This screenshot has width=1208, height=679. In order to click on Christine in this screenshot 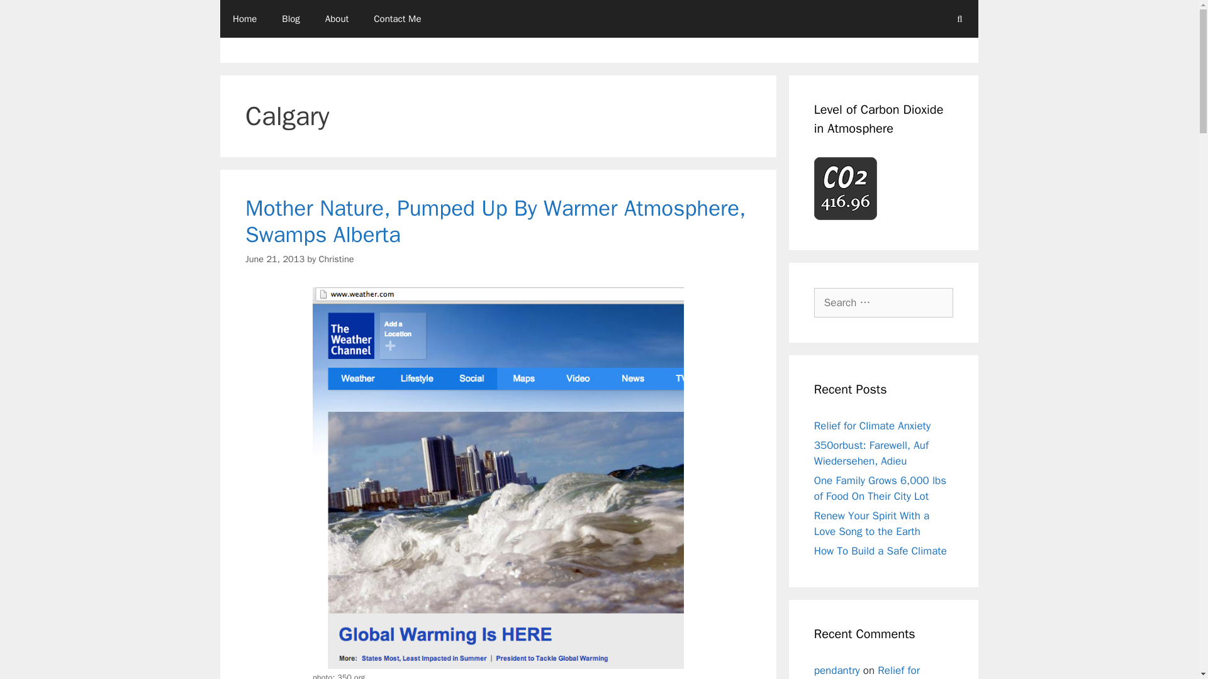, I will do `click(336, 259)`.